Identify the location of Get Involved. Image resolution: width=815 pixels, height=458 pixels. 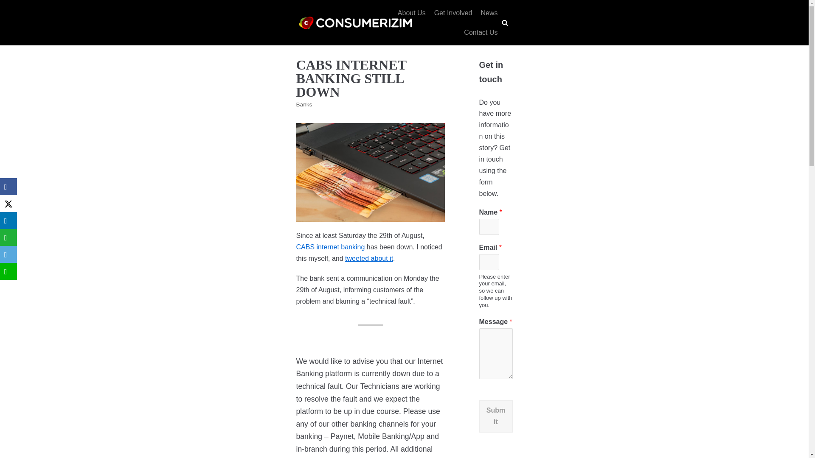
(453, 13).